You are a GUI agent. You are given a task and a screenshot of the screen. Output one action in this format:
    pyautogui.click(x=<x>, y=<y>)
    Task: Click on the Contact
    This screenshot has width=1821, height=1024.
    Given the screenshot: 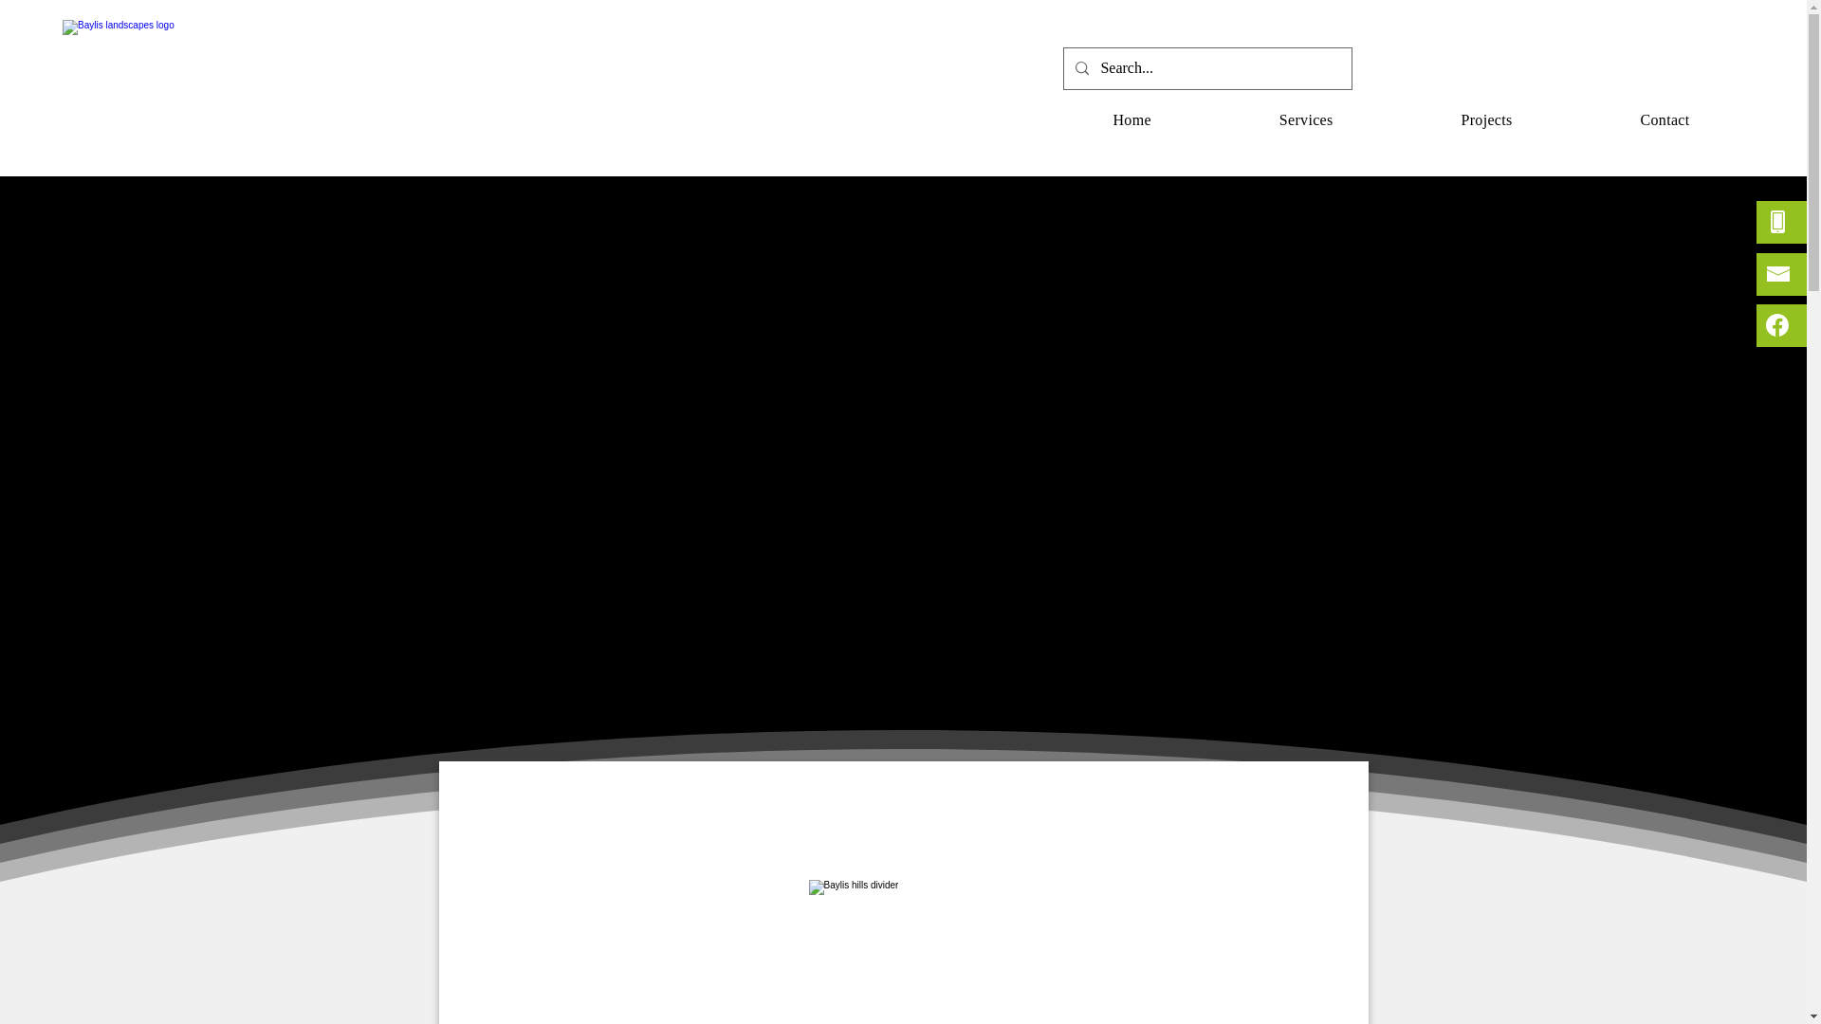 What is the action you would take?
    pyautogui.click(x=1665, y=119)
    